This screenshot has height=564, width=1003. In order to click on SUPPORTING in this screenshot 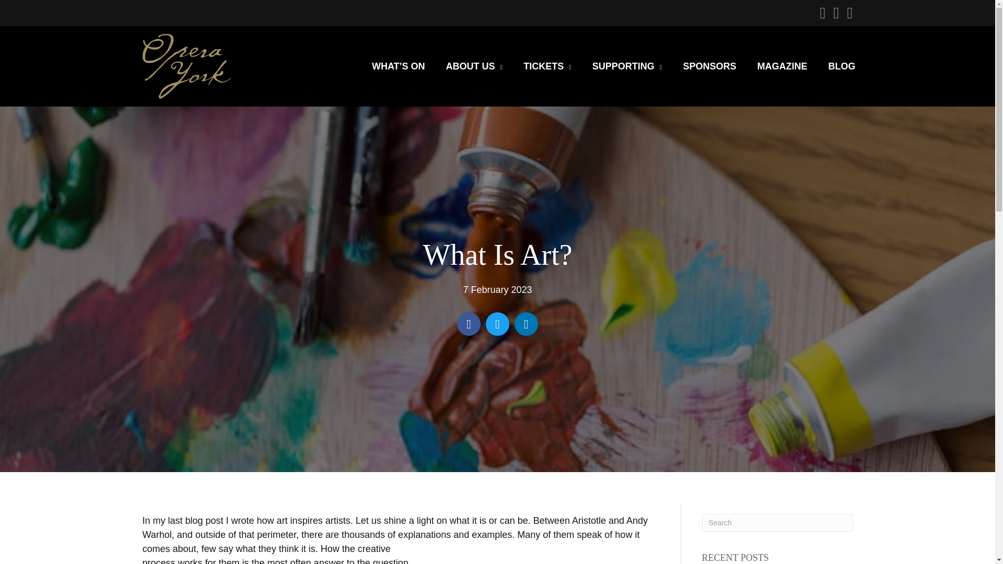, I will do `click(627, 66)`.